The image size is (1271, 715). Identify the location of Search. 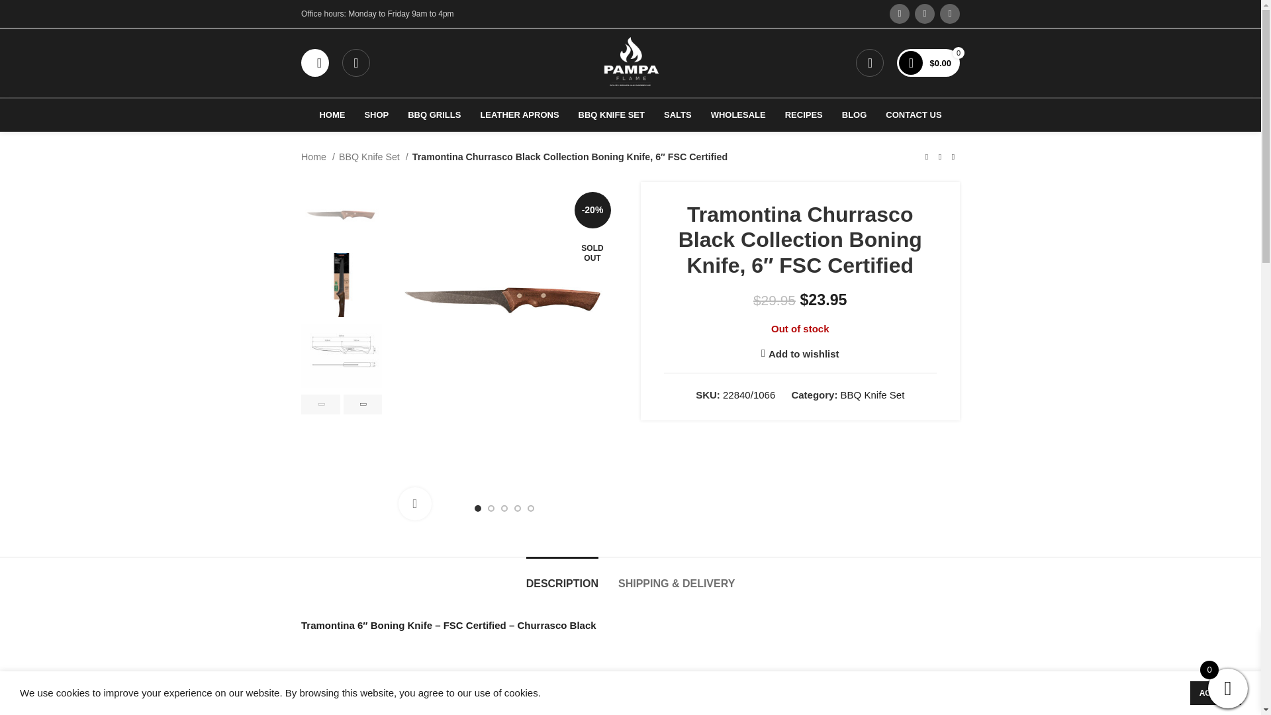
(315, 62).